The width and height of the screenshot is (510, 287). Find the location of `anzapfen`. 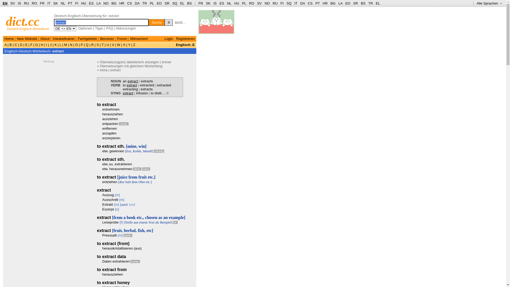

anzapfen is located at coordinates (109, 133).